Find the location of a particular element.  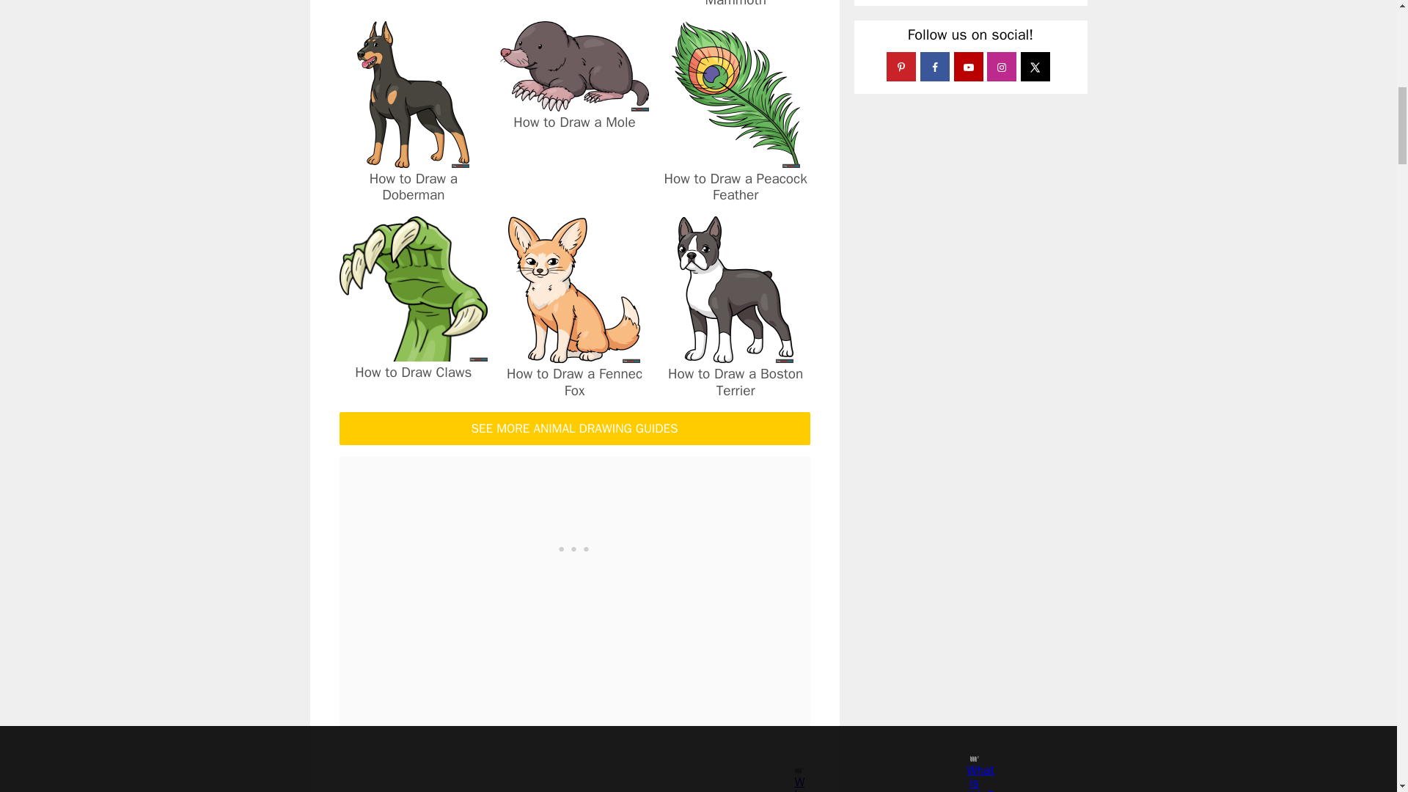

How to Draw a Peacock Feather is located at coordinates (736, 187).